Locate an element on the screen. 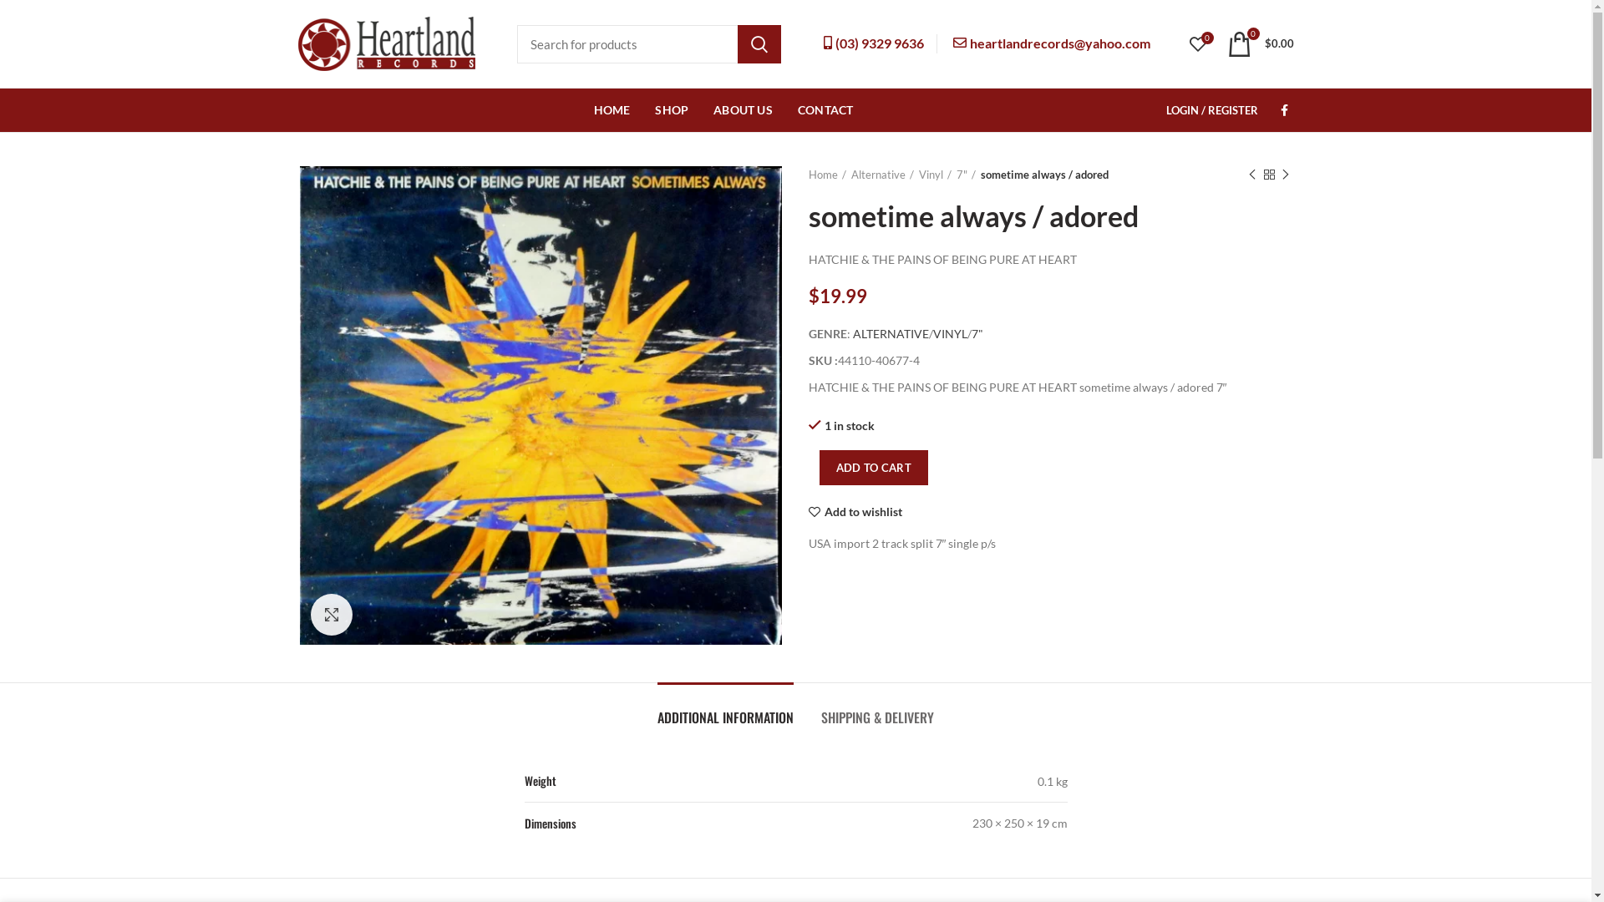  0
$0.00 is located at coordinates (1260, 43).